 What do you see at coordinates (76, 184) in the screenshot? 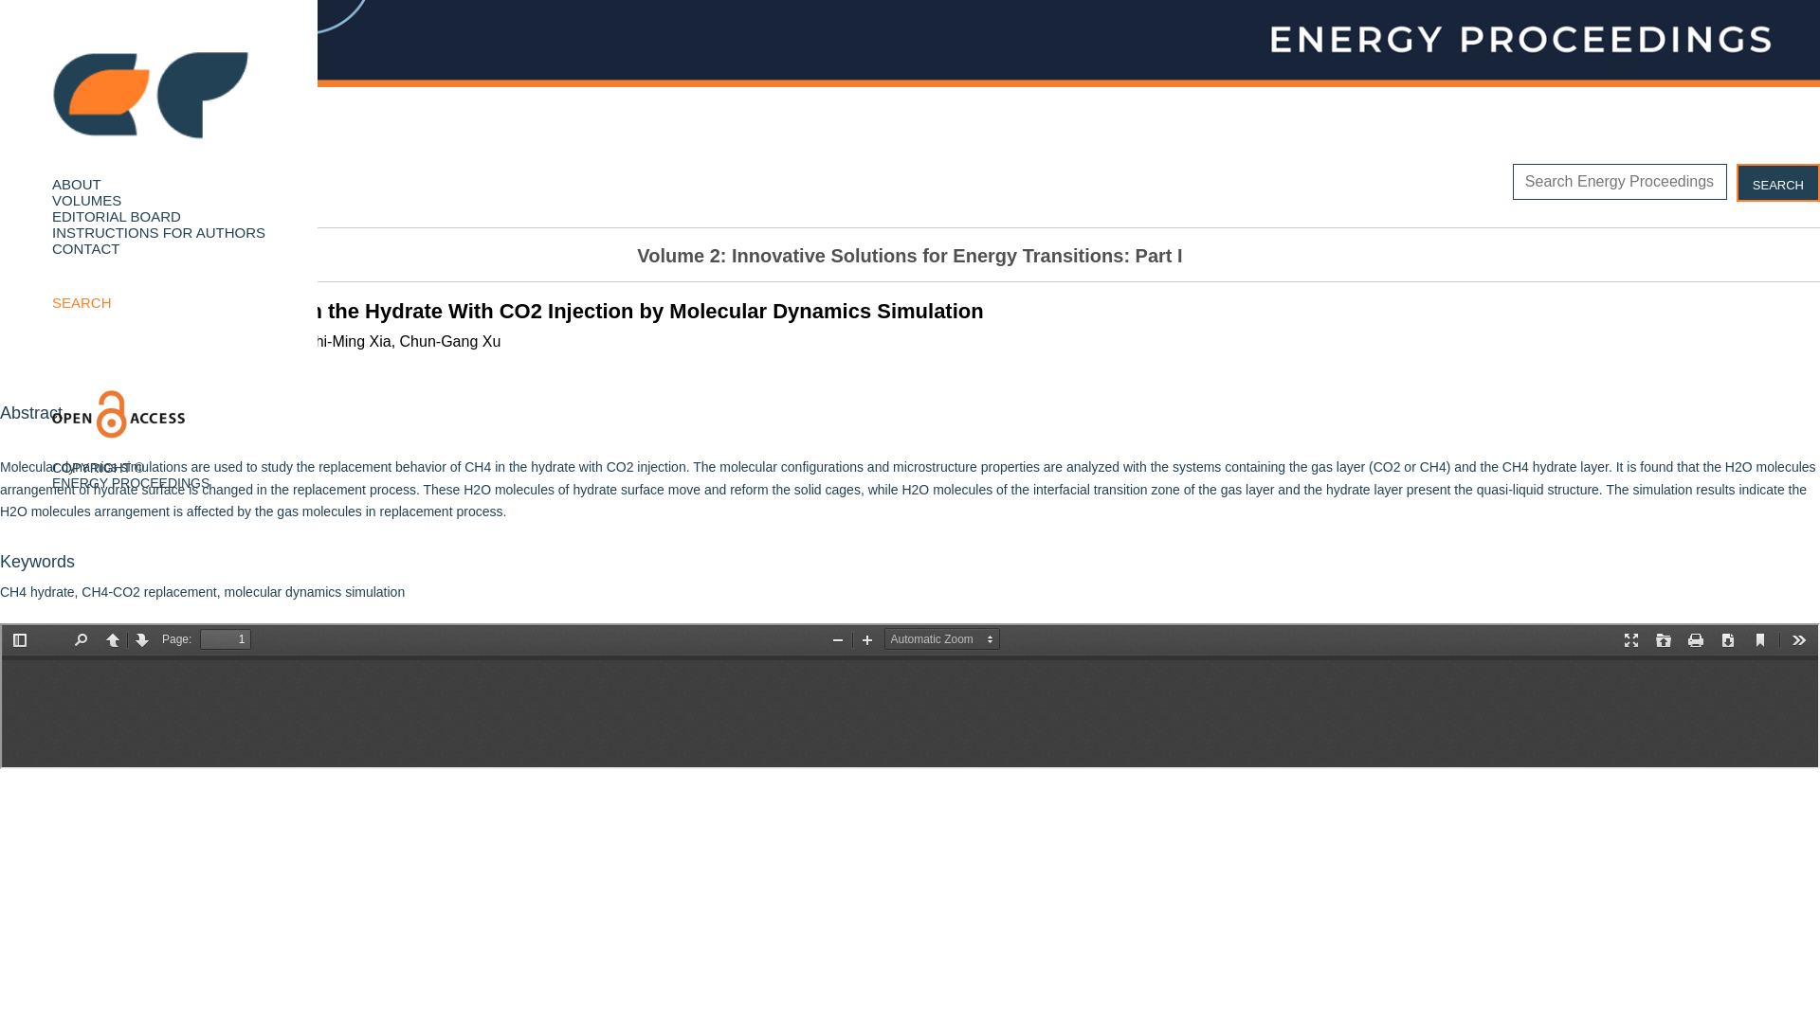
I see `ABOUT` at bounding box center [76, 184].